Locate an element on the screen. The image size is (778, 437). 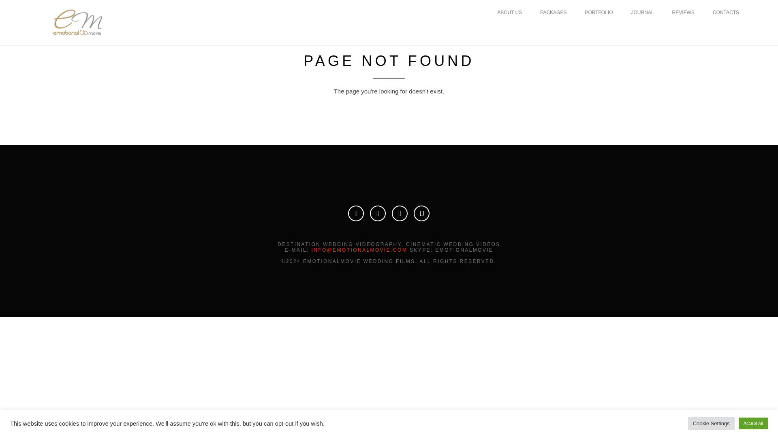
PACKAGES is located at coordinates (553, 12).